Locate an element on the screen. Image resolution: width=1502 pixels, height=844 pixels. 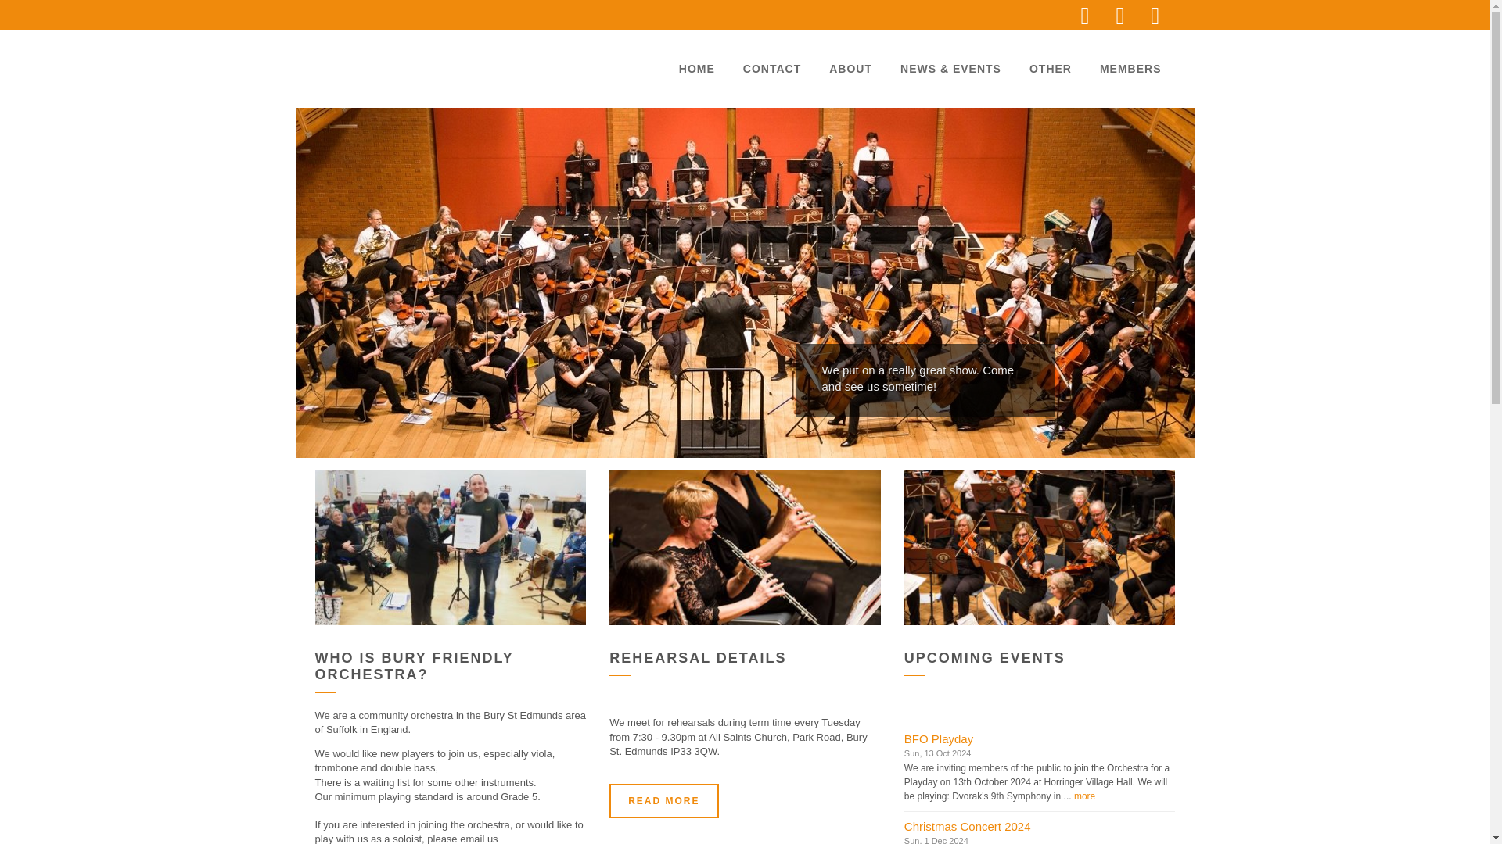
ABOUT is located at coordinates (850, 69).